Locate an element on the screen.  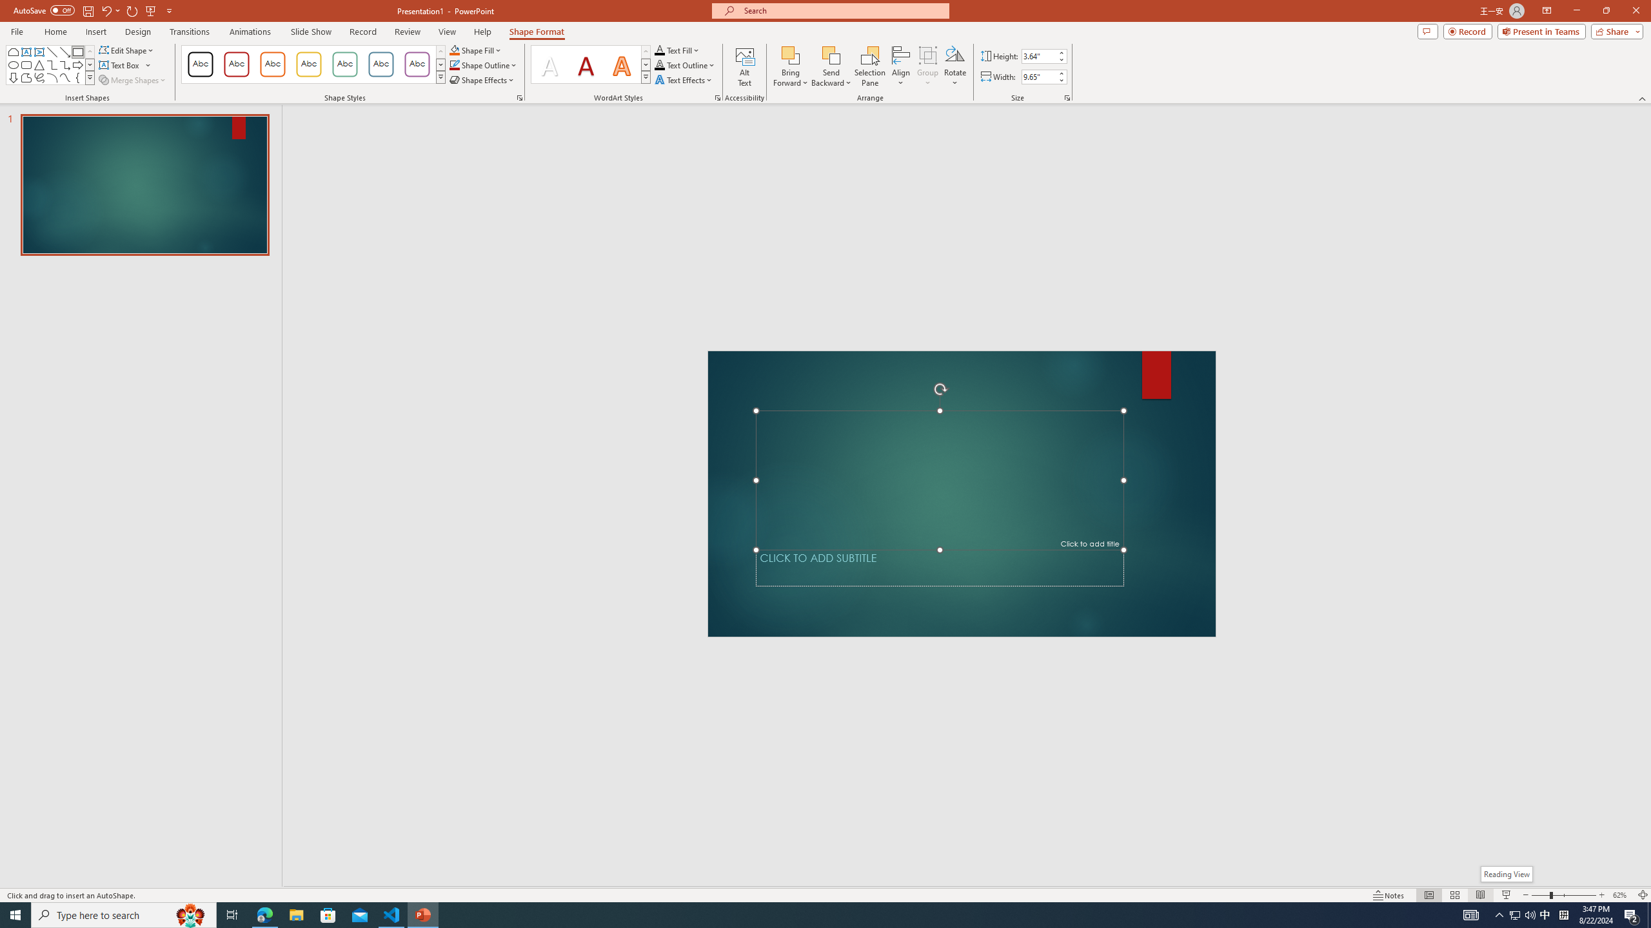
Colored Outline - Blue-Gray, Accent 5 is located at coordinates (381, 64).